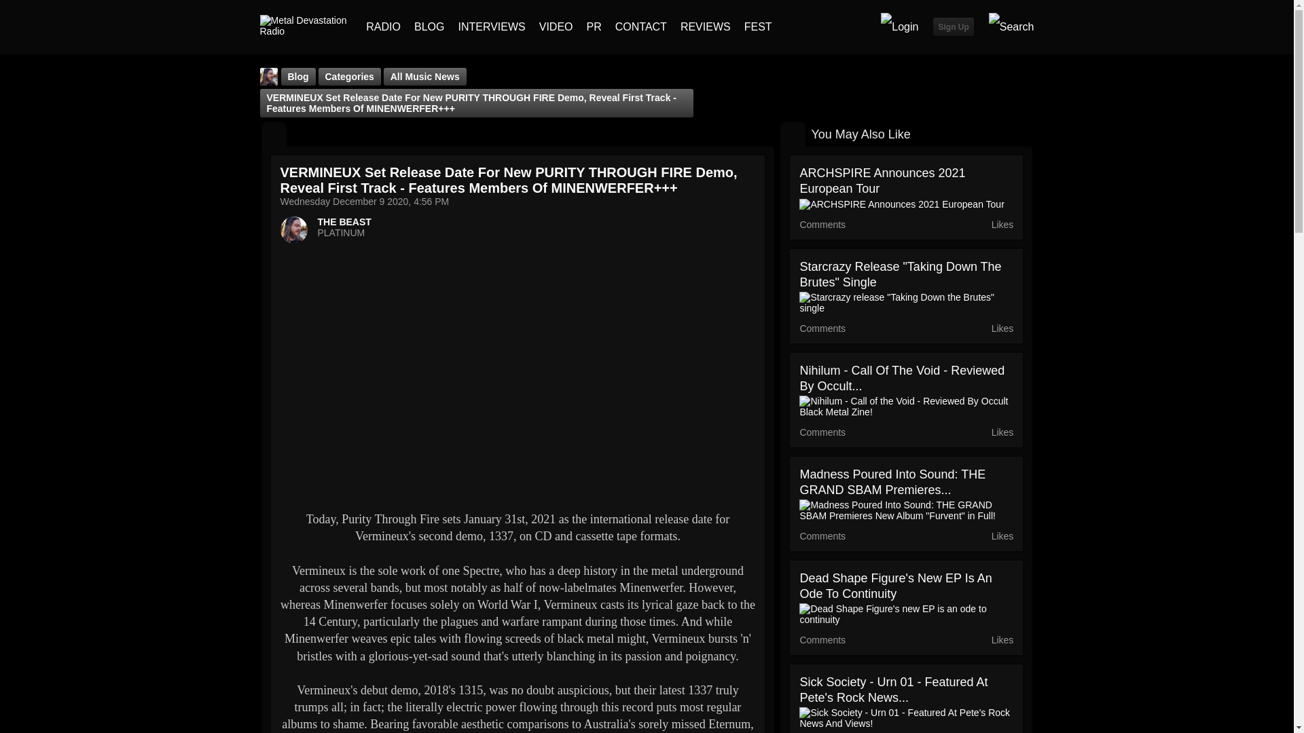 This screenshot has width=1304, height=733. I want to click on Metal Devastation Radio, so click(306, 26).